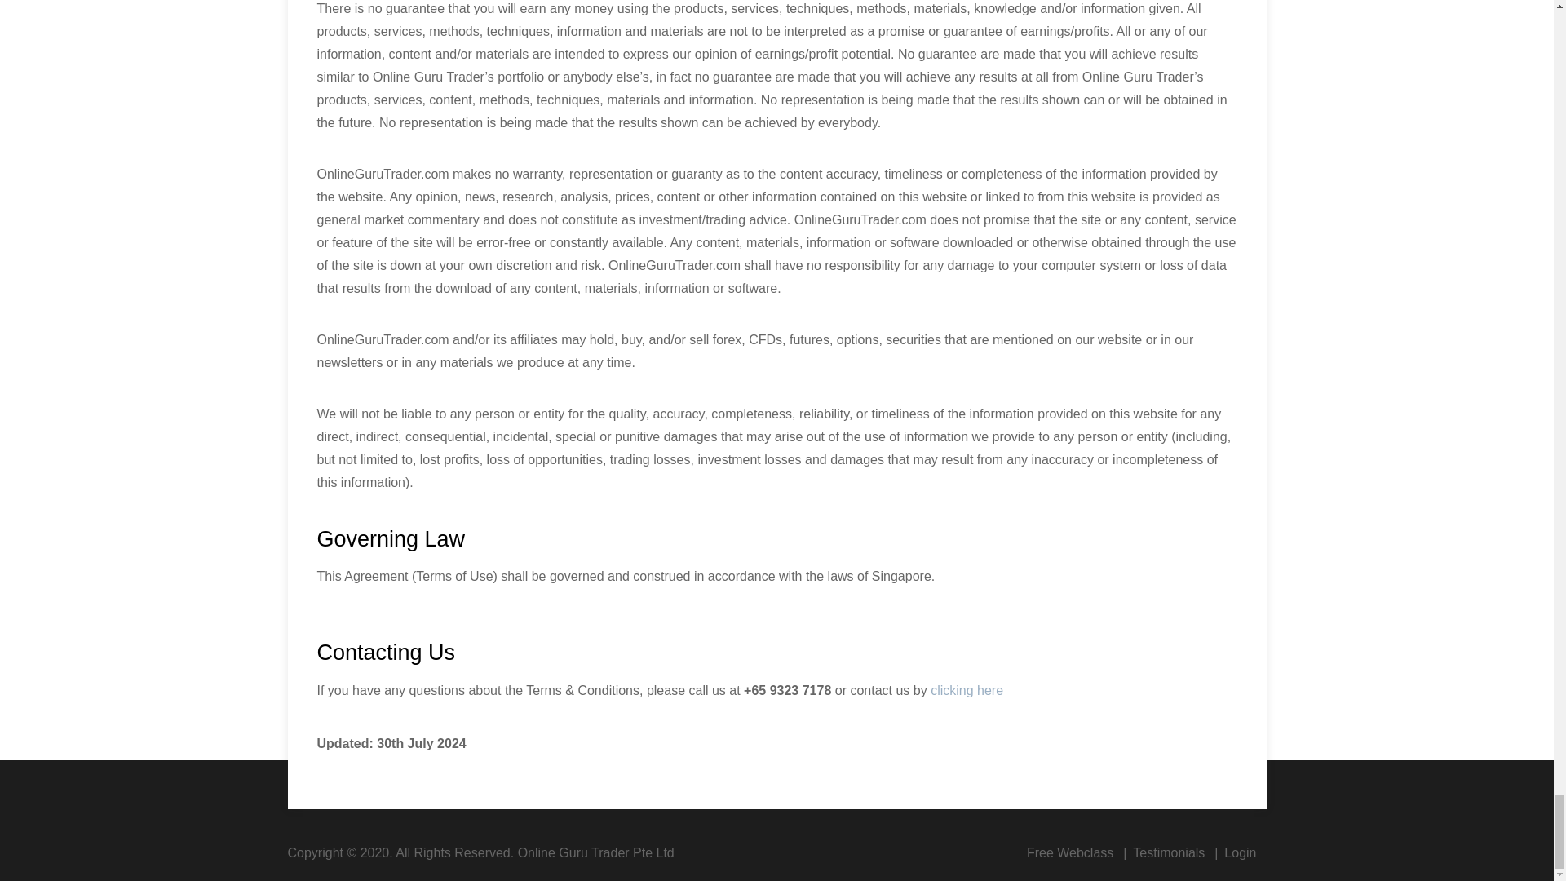  I want to click on Testimonials, so click(1168, 852).